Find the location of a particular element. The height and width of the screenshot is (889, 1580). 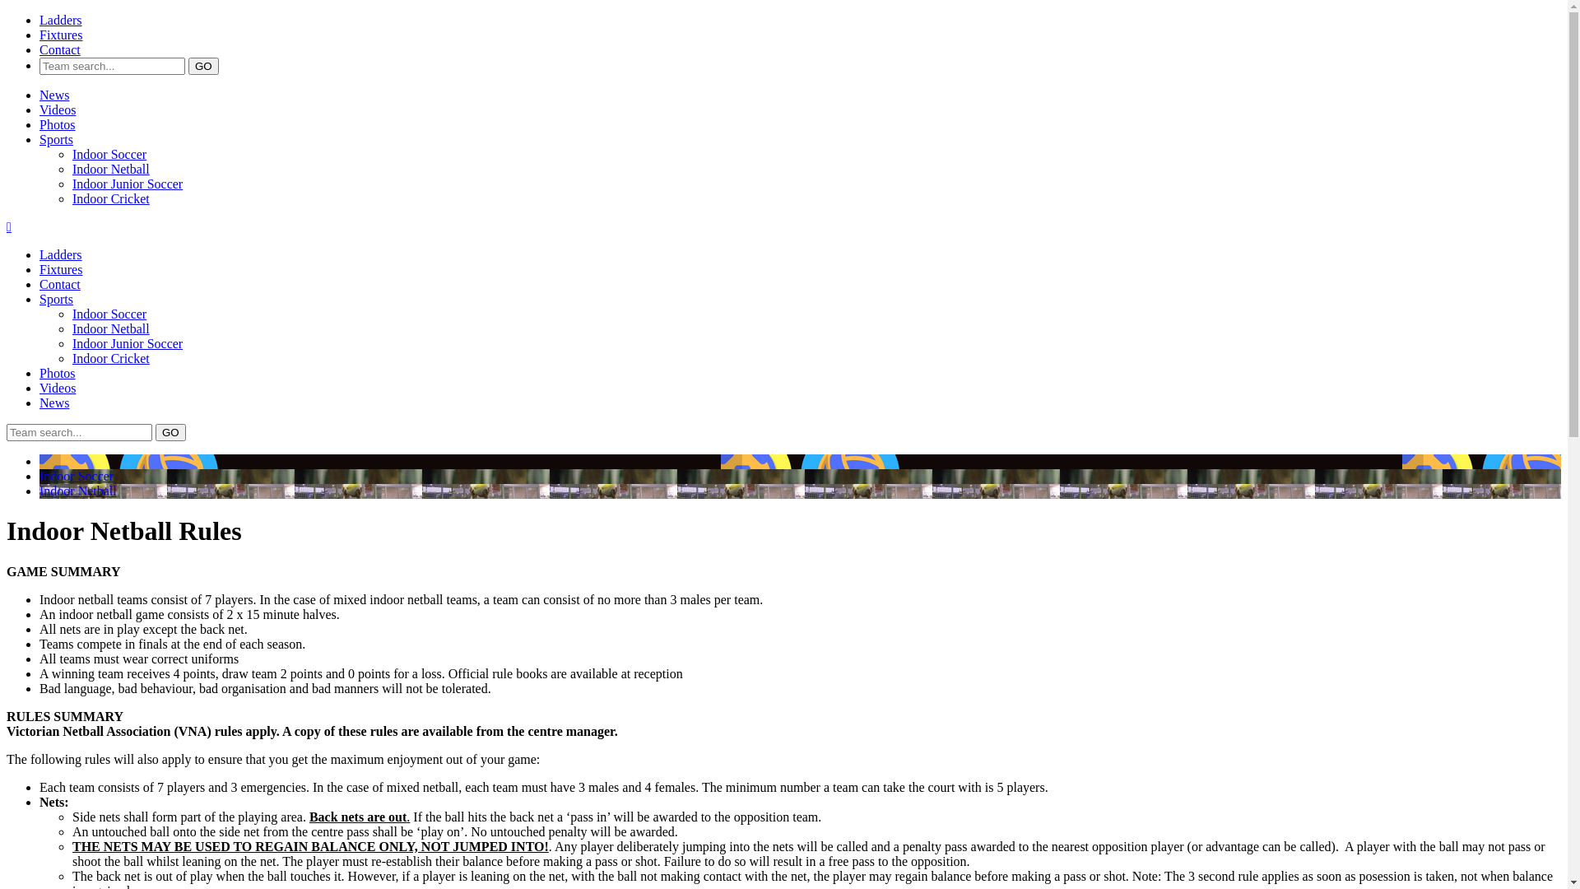

Indoor Netball is located at coordinates (111, 329).